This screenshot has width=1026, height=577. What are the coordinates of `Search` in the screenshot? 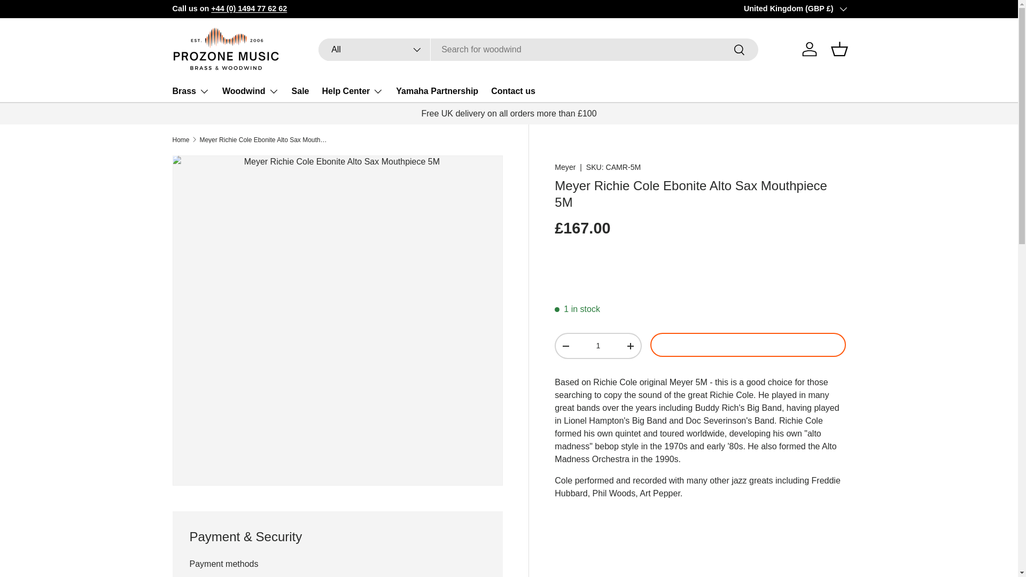 It's located at (740, 50).